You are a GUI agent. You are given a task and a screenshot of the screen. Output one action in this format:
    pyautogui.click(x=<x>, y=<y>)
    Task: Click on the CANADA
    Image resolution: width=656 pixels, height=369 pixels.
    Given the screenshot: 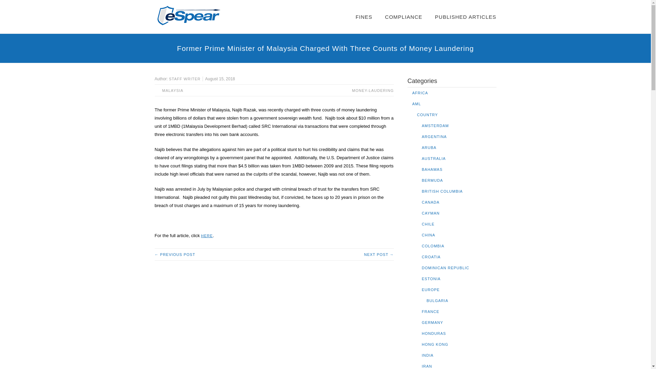 What is the action you would take?
    pyautogui.click(x=430, y=202)
    